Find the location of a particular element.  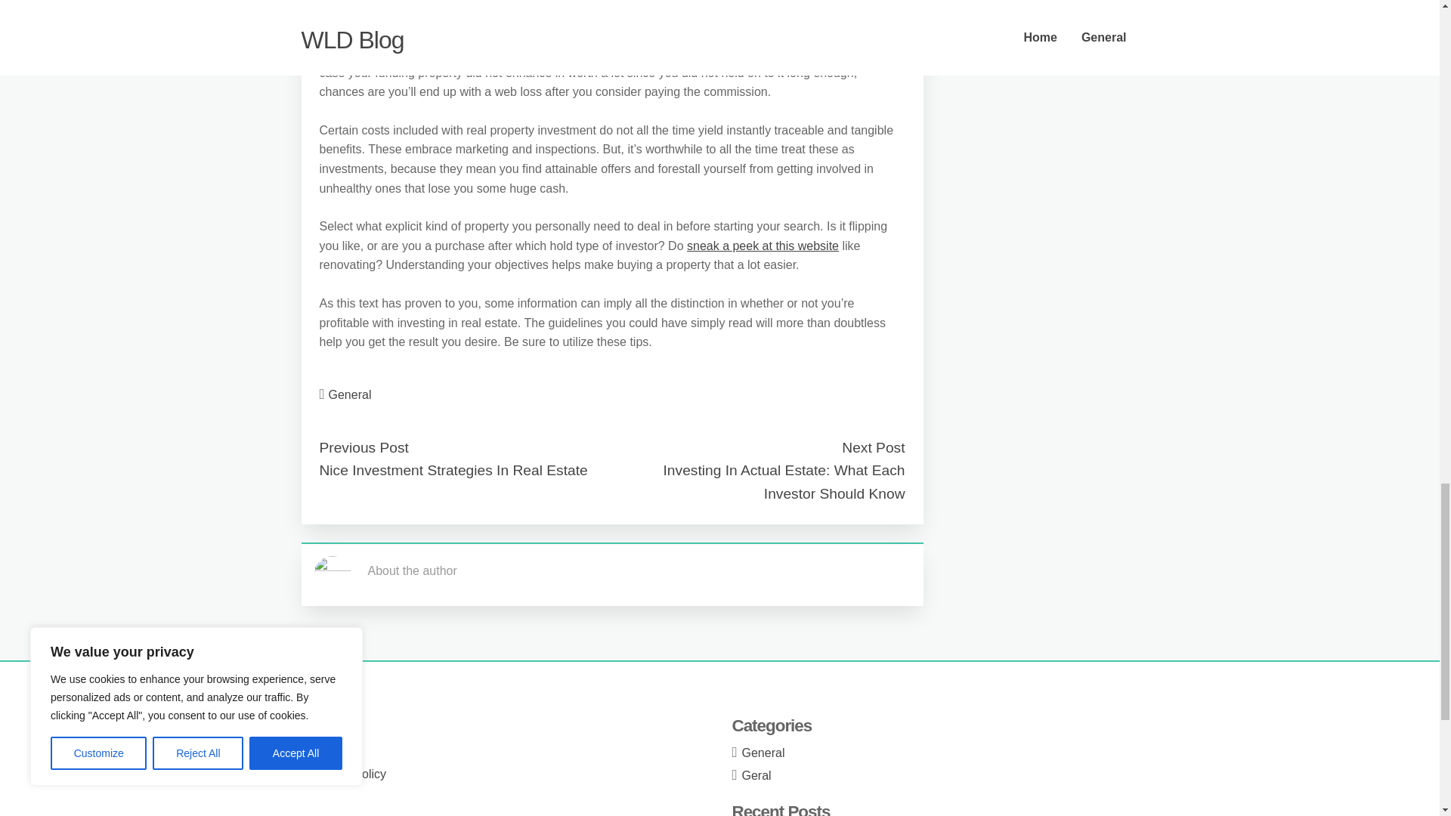

Contact is located at coordinates (332, 750).